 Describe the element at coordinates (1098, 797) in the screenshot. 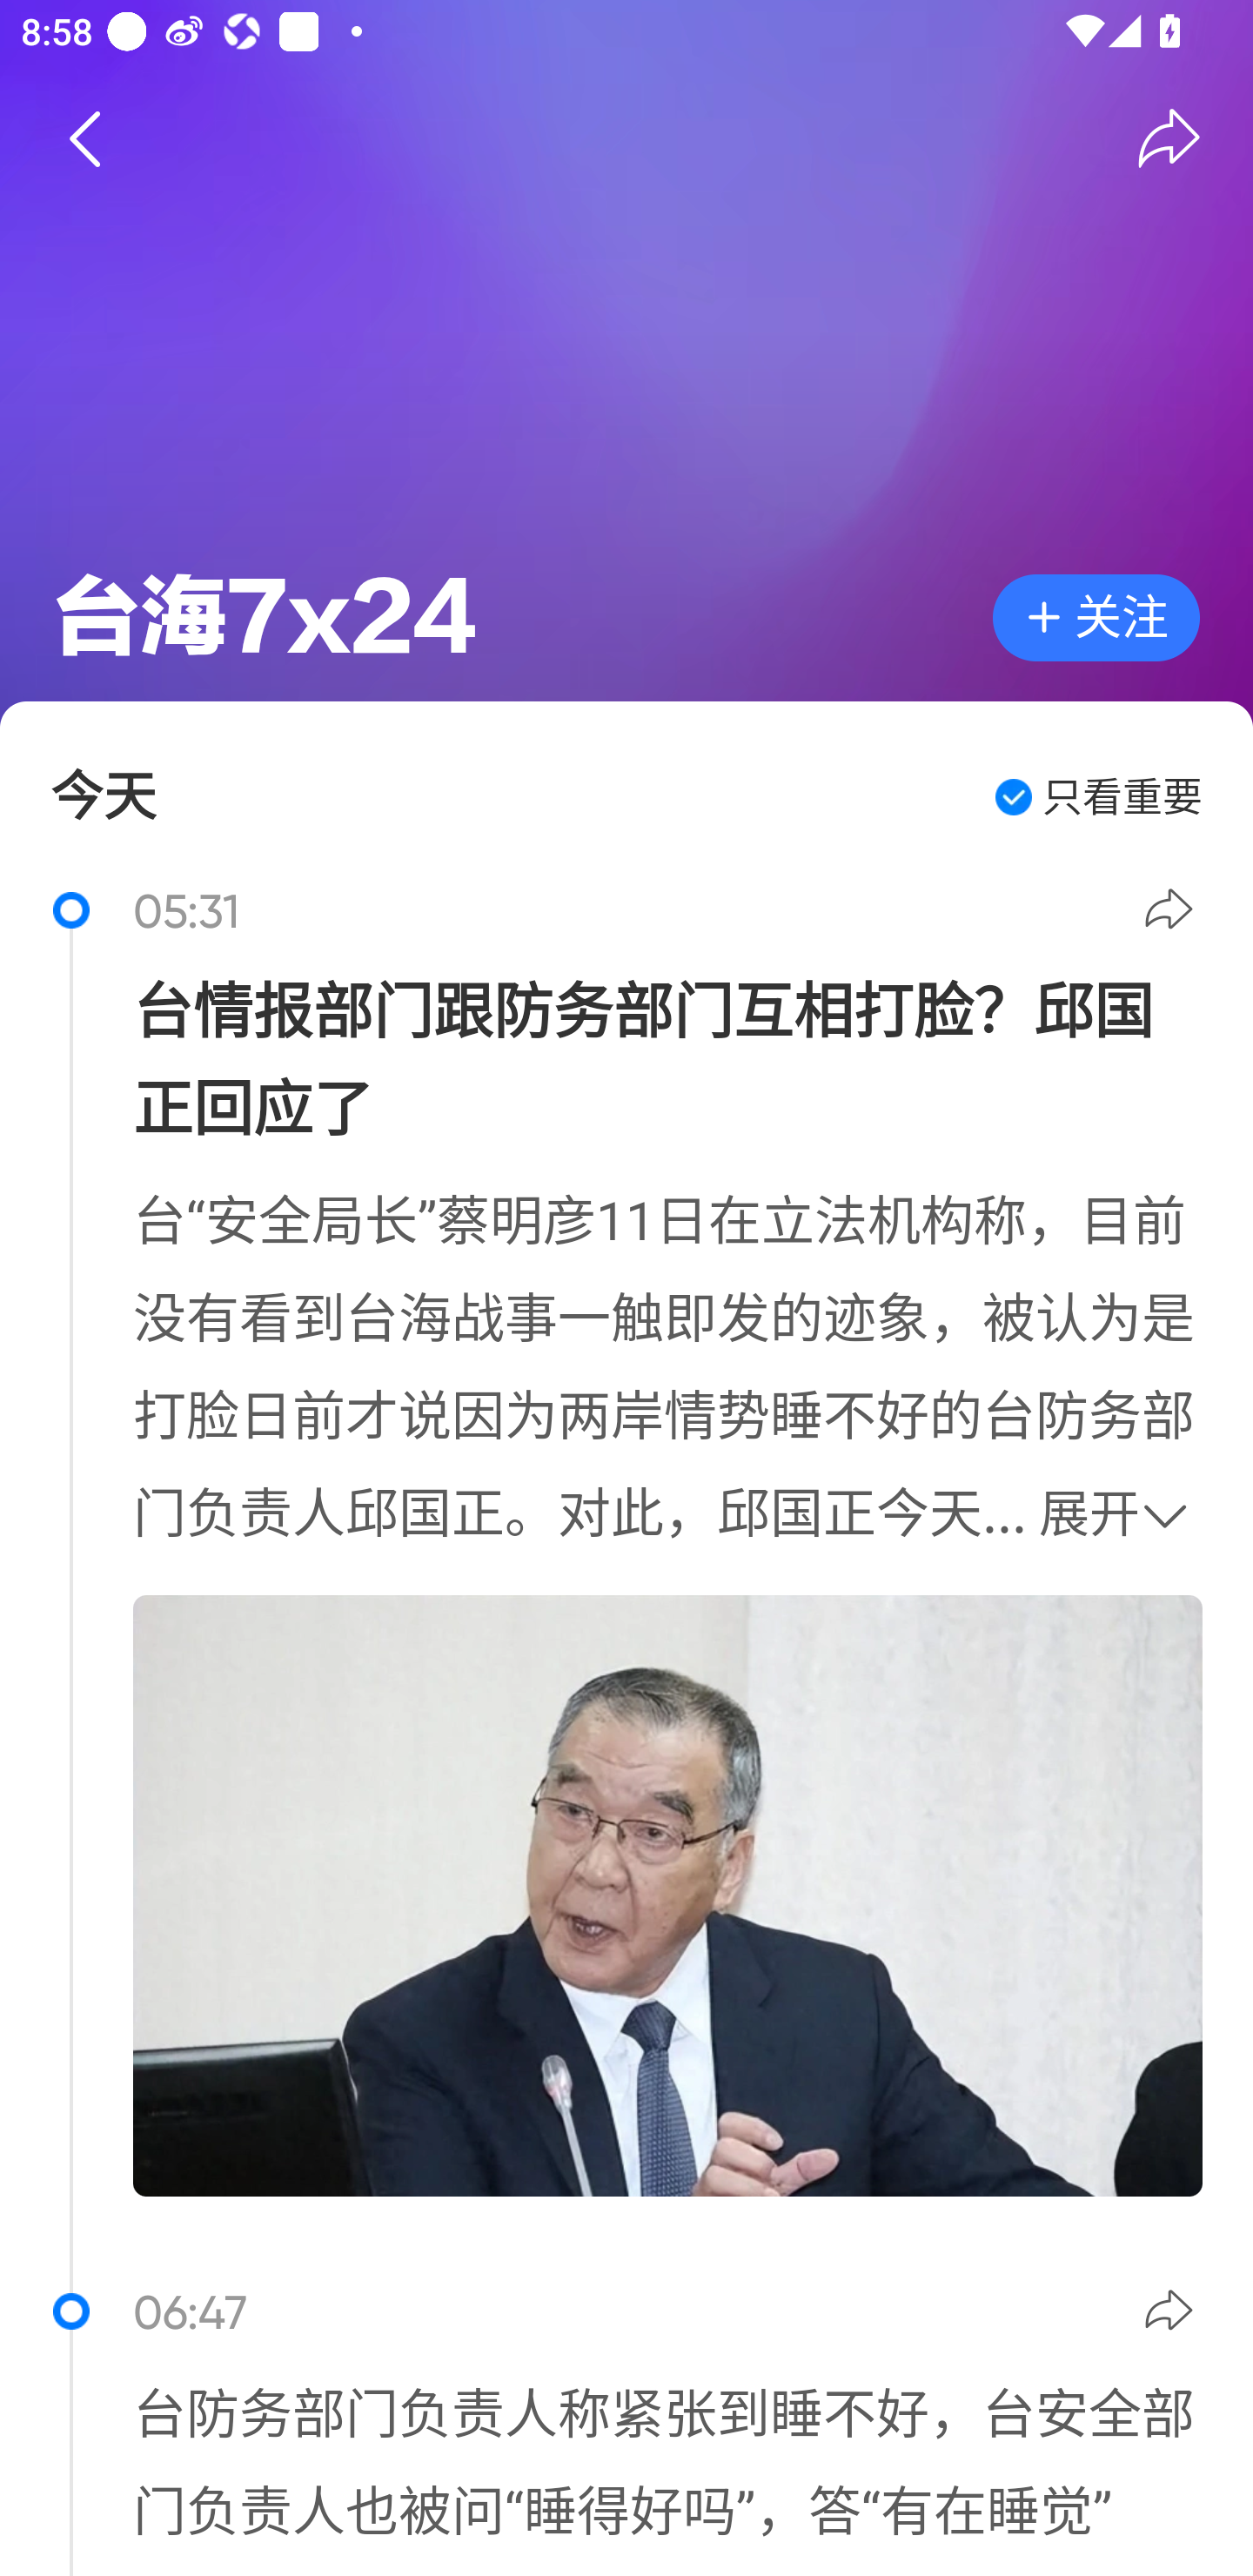

I see `只看重要` at that location.